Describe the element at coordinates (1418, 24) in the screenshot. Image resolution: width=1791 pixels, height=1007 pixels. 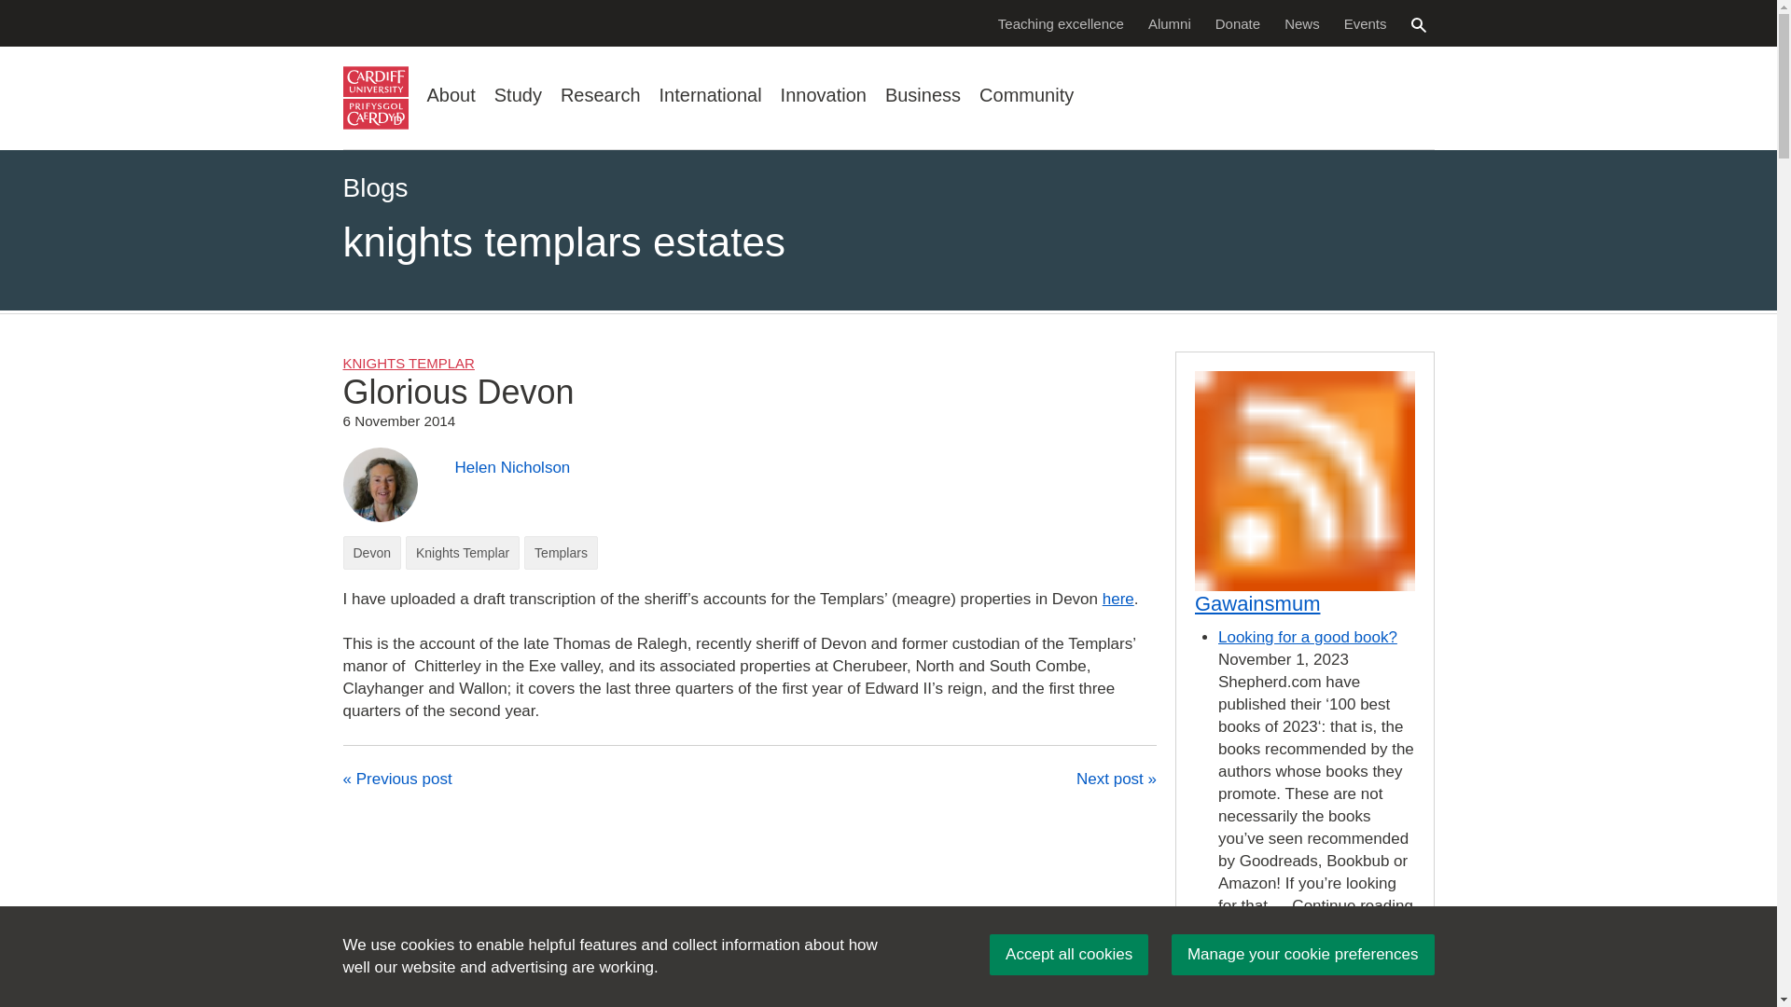
I see `Search` at that location.